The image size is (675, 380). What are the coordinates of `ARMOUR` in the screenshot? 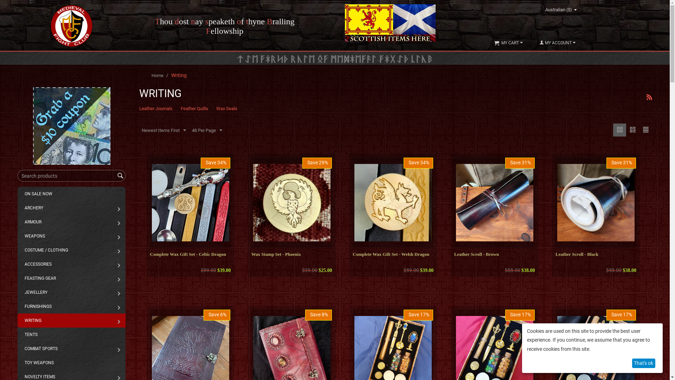 It's located at (72, 222).